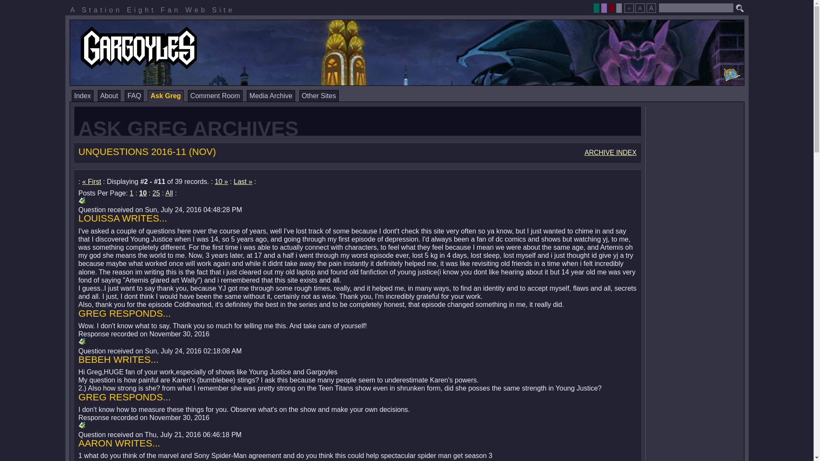 The image size is (820, 461). I want to click on Select the font size the best suits your needs., so click(640, 6).